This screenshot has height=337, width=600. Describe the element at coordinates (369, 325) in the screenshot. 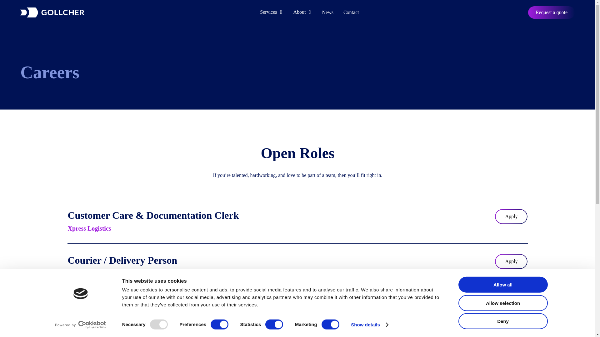

I see `Show details` at that location.